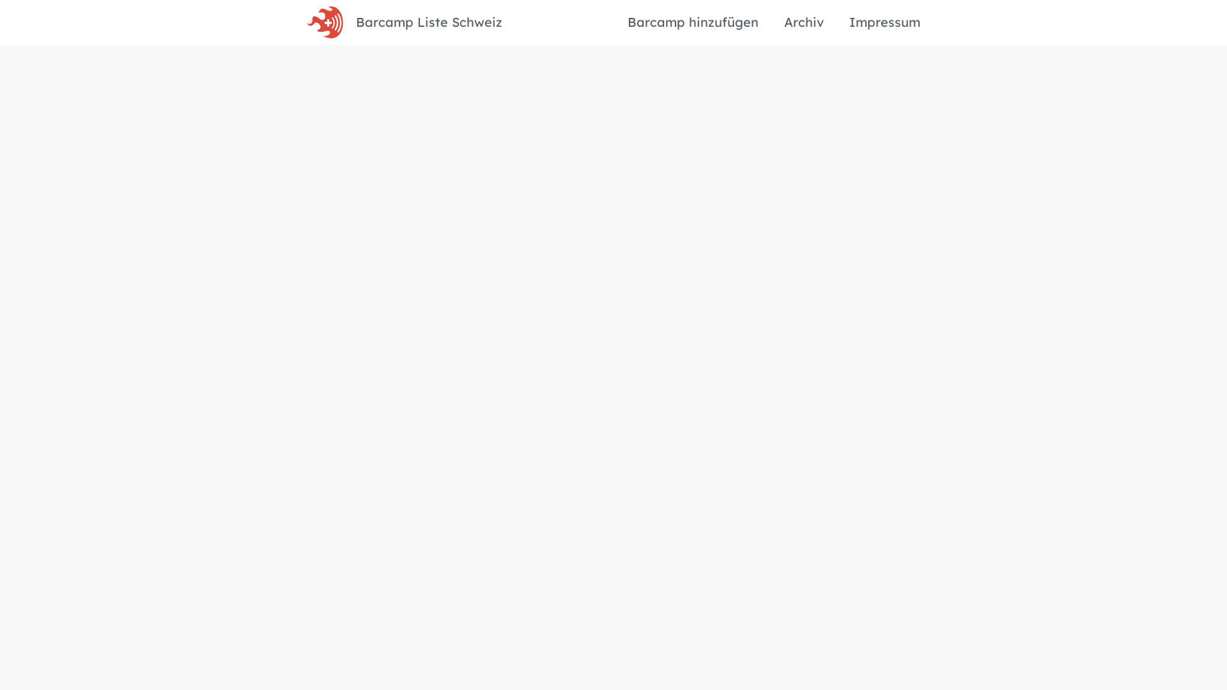  Describe the element at coordinates (804, 22) in the screenshot. I see `Archiv` at that location.